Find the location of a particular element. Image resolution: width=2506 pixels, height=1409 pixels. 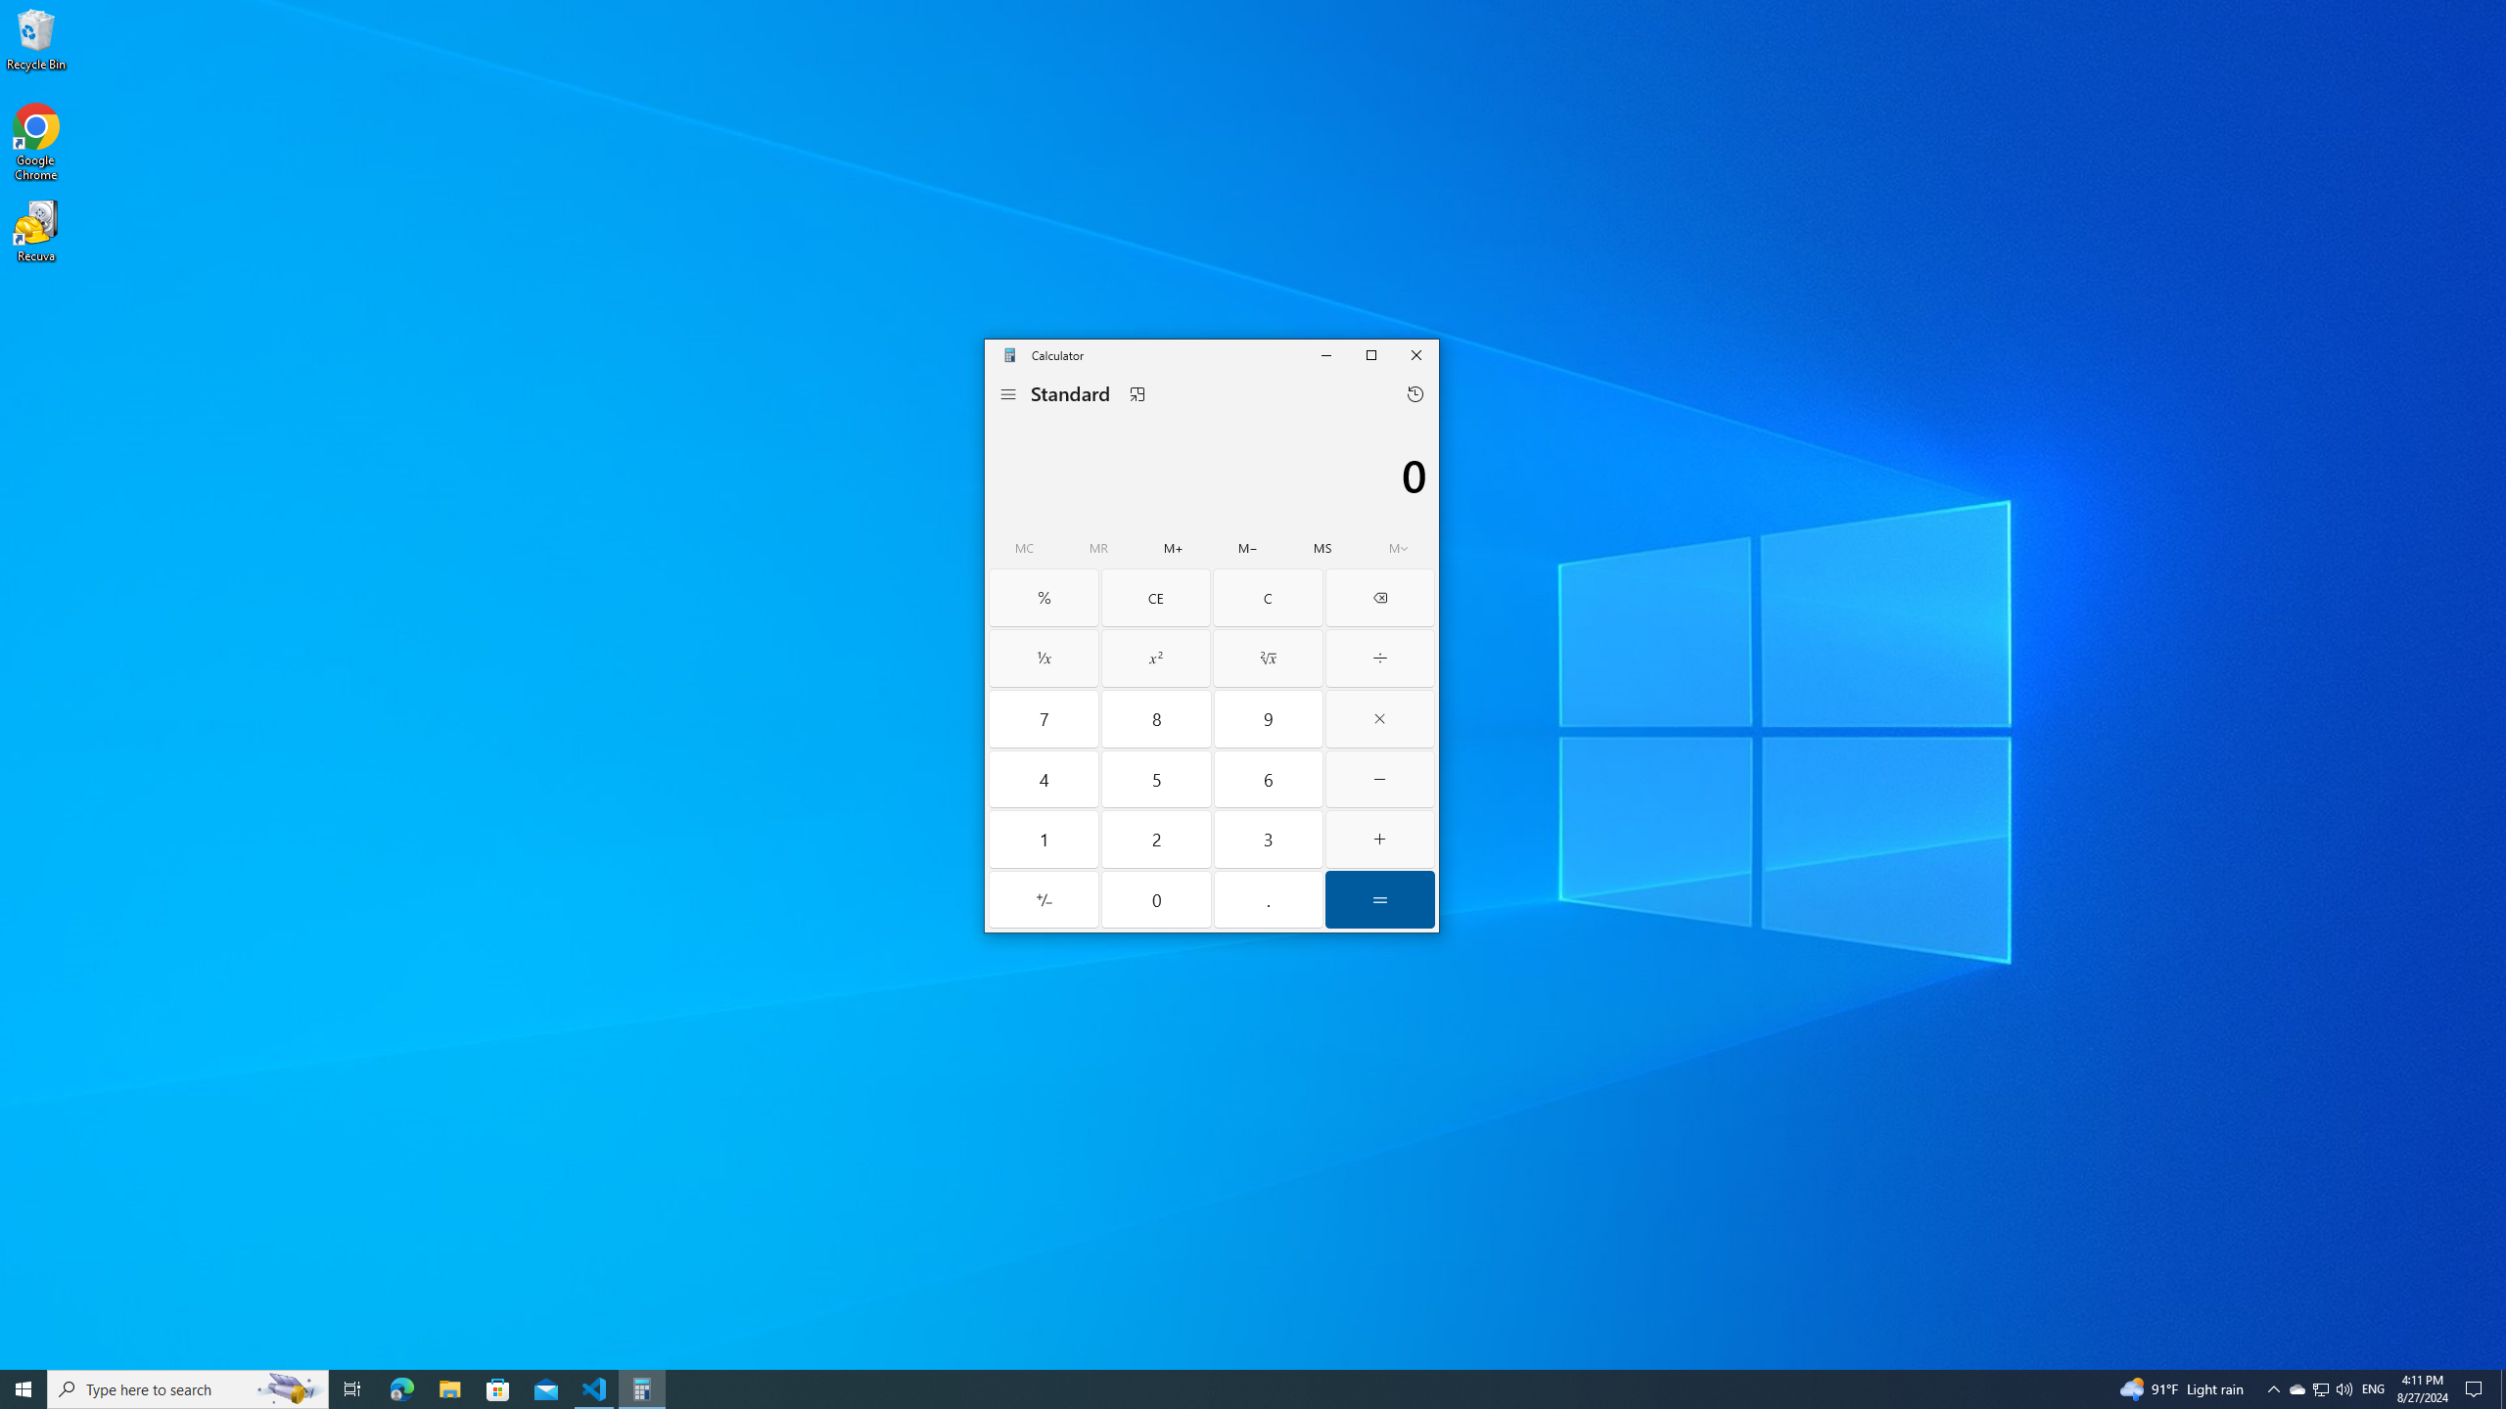

Minus is located at coordinates (1380, 779).